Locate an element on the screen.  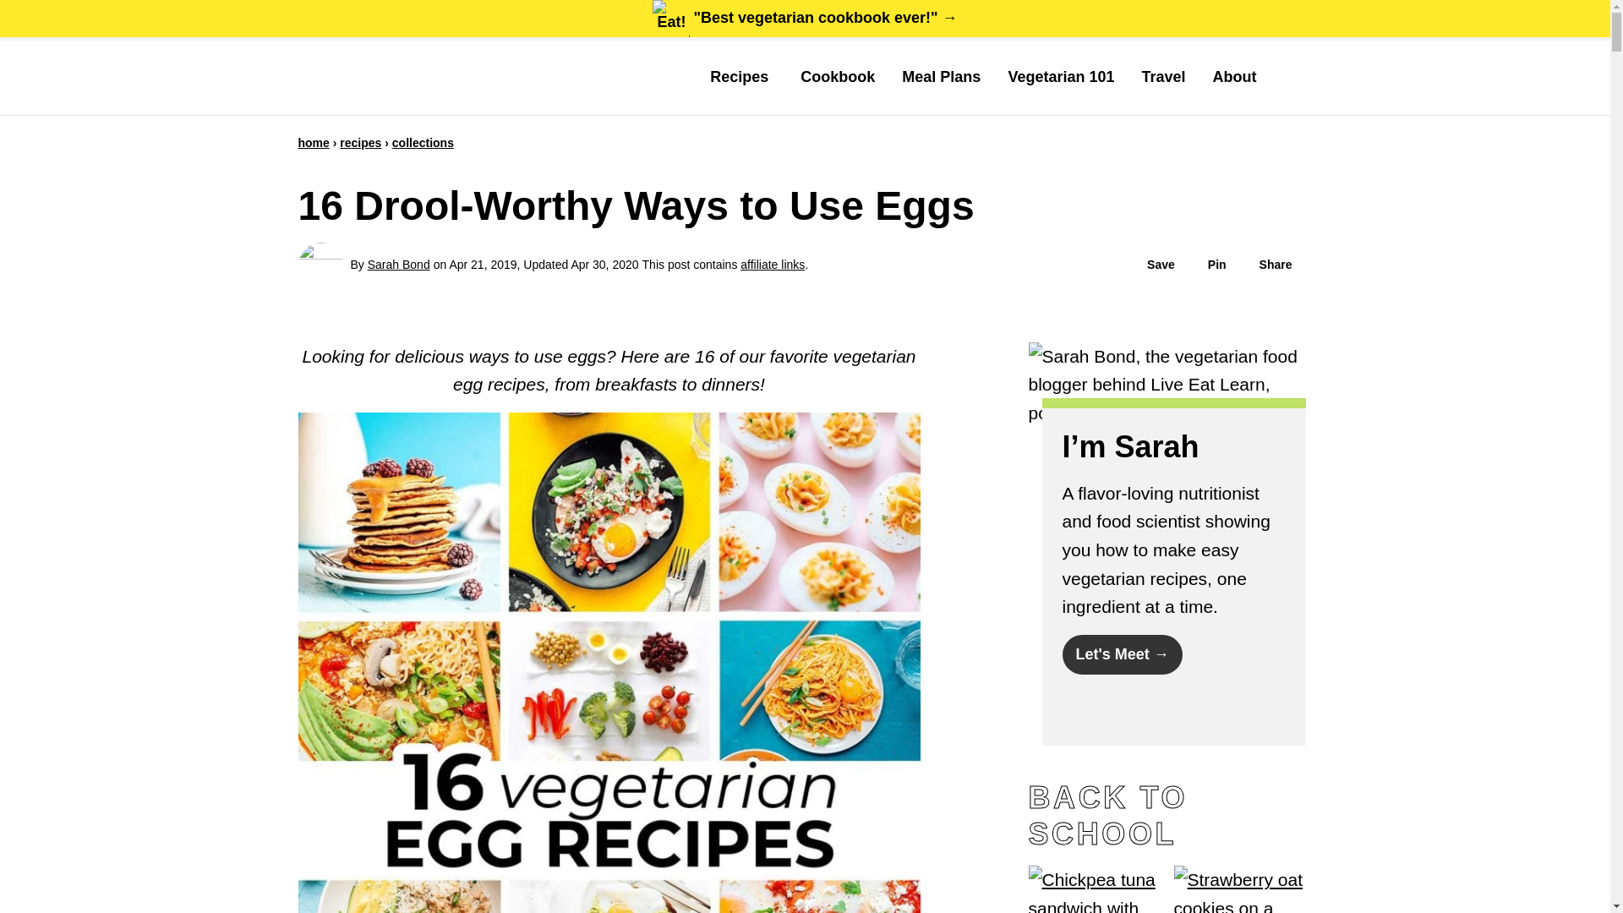
Share on Pinterest is located at coordinates (1209, 264).